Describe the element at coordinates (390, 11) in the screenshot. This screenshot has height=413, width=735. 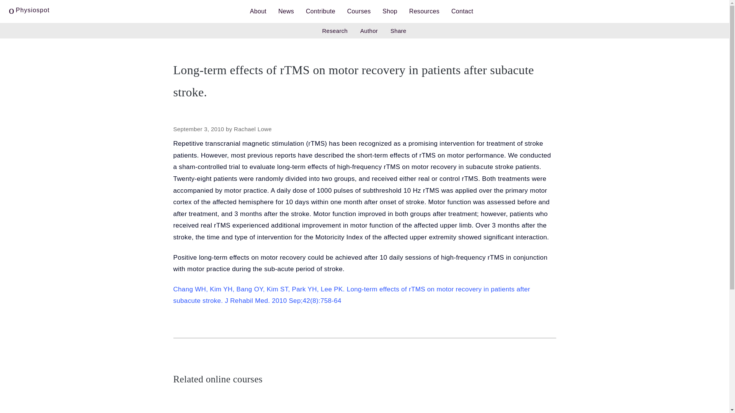
I see `Shop` at that location.